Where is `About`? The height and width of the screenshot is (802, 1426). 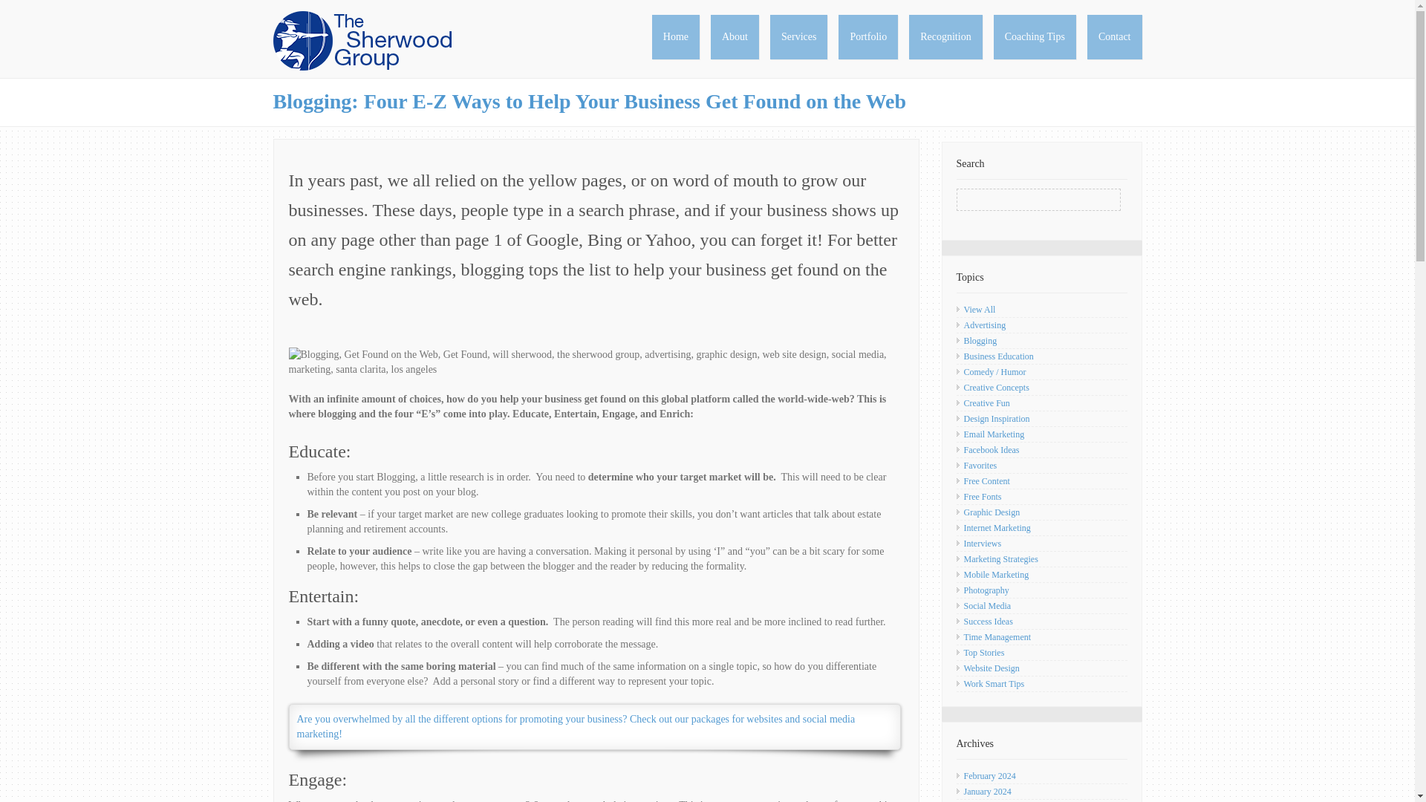
About is located at coordinates (734, 37).